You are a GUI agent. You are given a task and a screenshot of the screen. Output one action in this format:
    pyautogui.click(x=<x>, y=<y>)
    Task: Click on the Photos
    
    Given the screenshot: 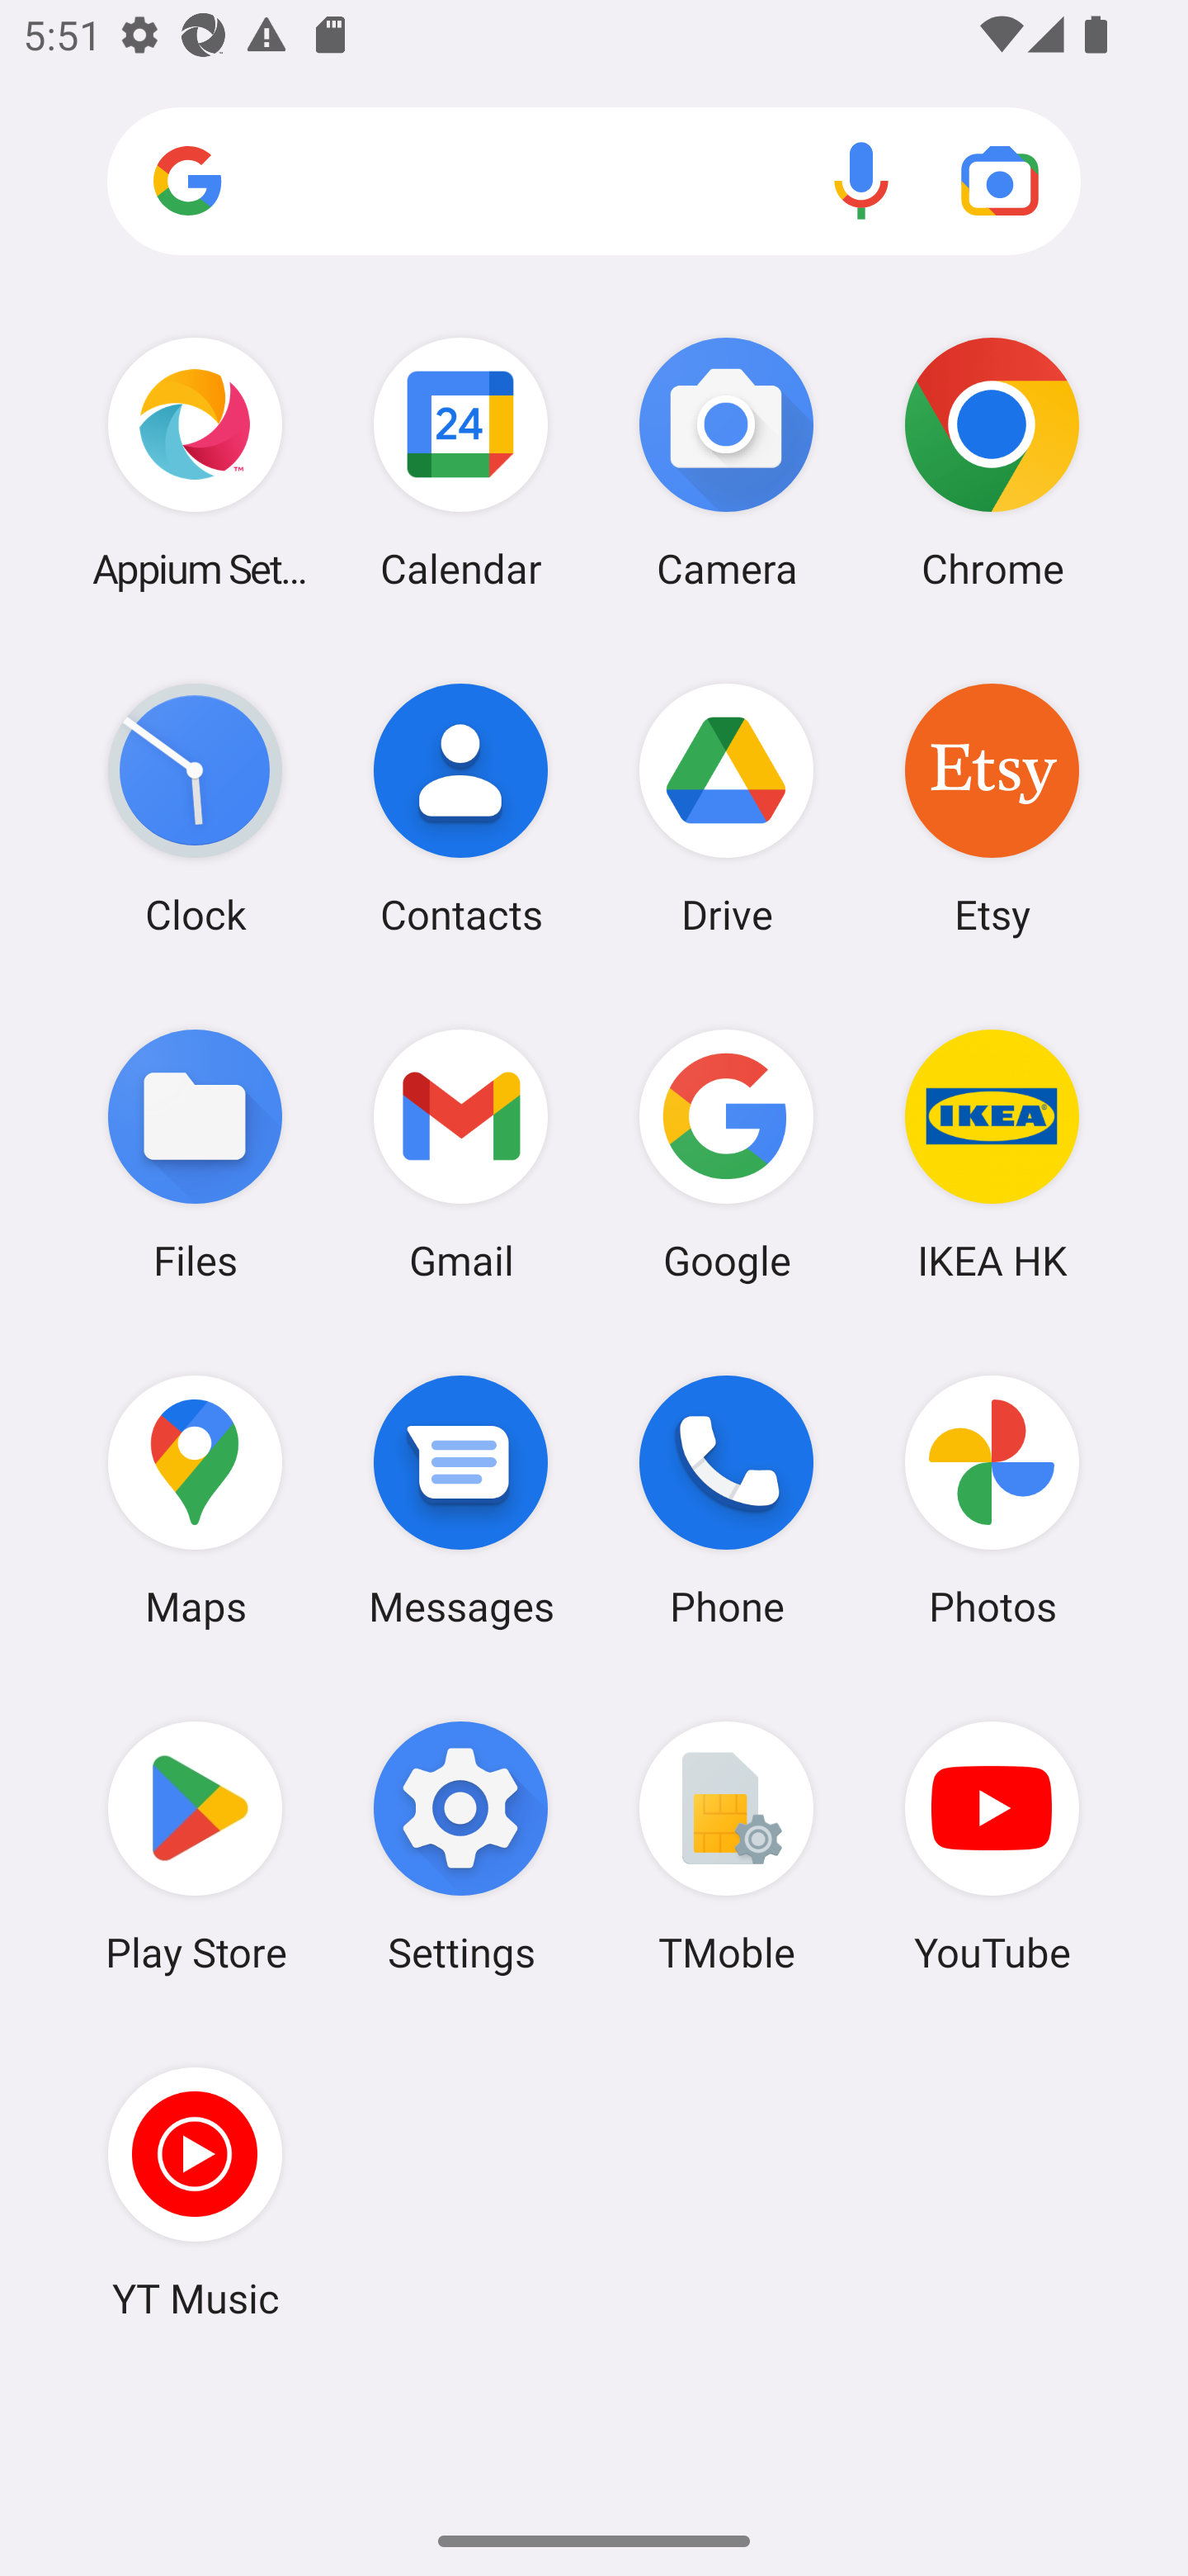 What is the action you would take?
    pyautogui.click(x=992, y=1500)
    